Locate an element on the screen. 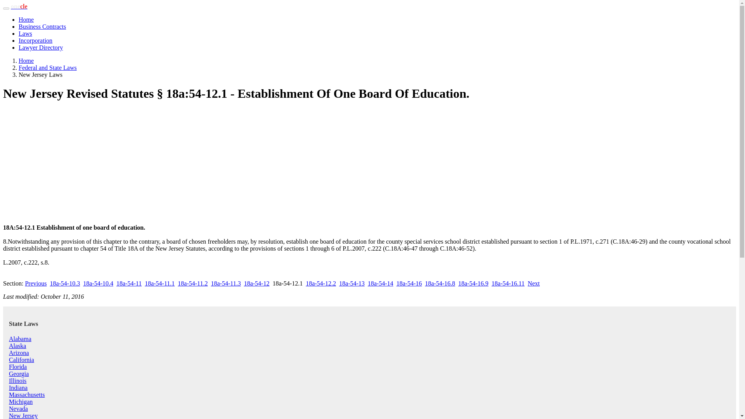  Next is located at coordinates (533, 283).